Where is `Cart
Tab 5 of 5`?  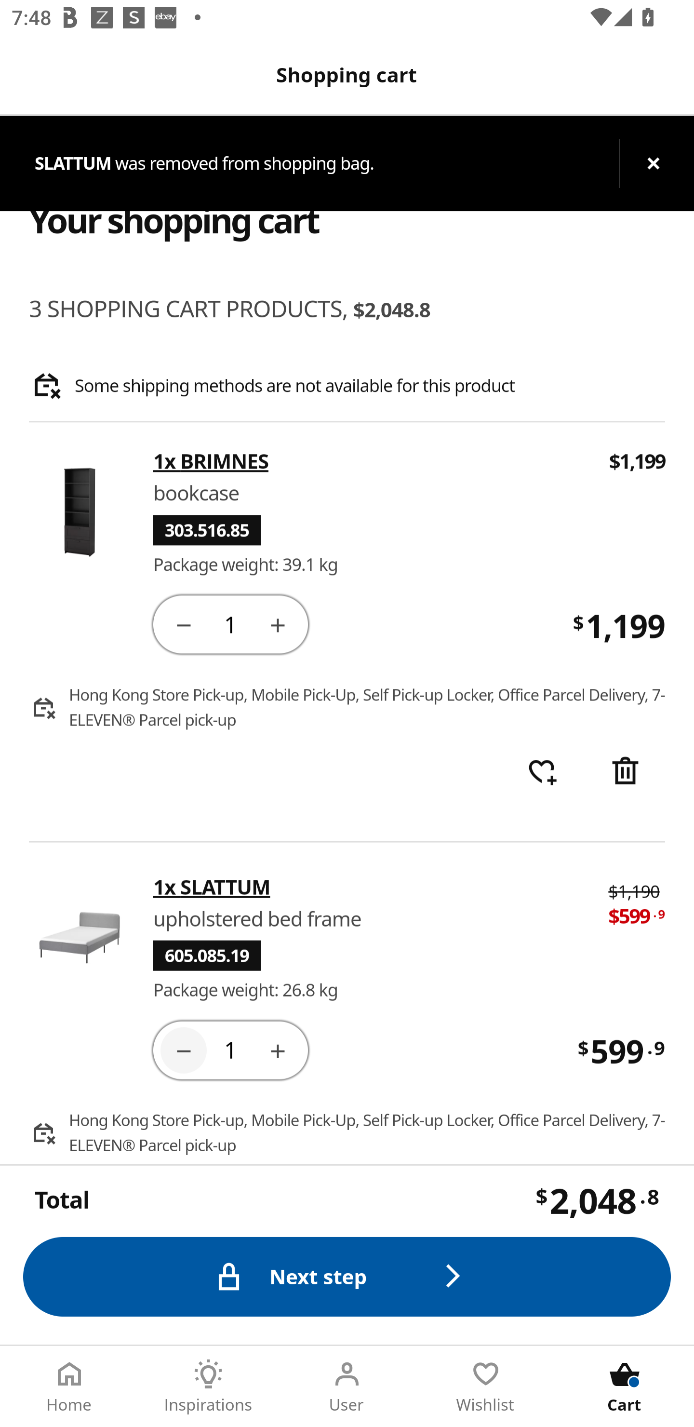 Cart
Tab 5 of 5 is located at coordinates (625, 1387).